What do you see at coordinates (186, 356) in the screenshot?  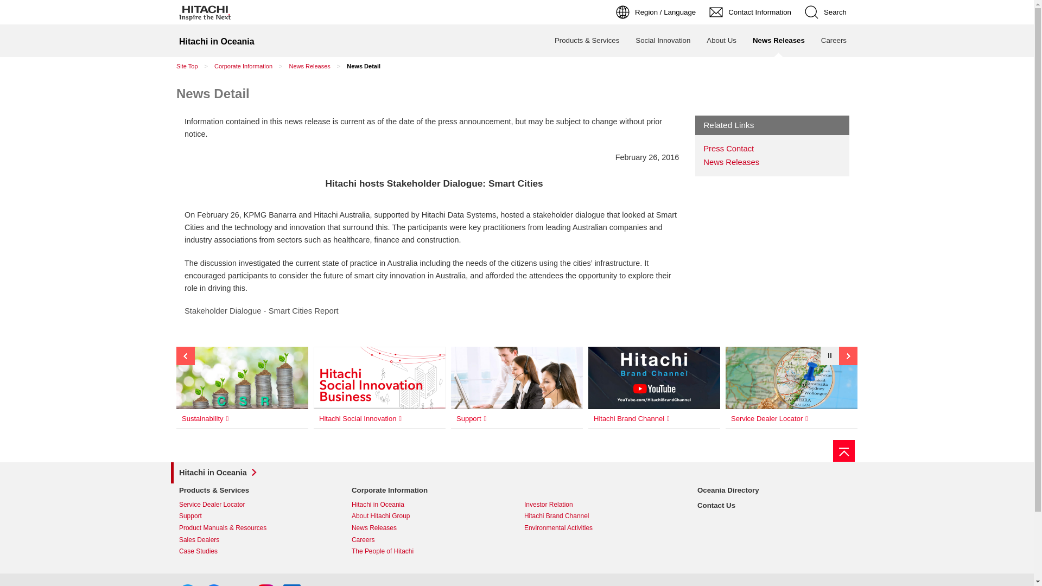 I see `Next` at bounding box center [186, 356].